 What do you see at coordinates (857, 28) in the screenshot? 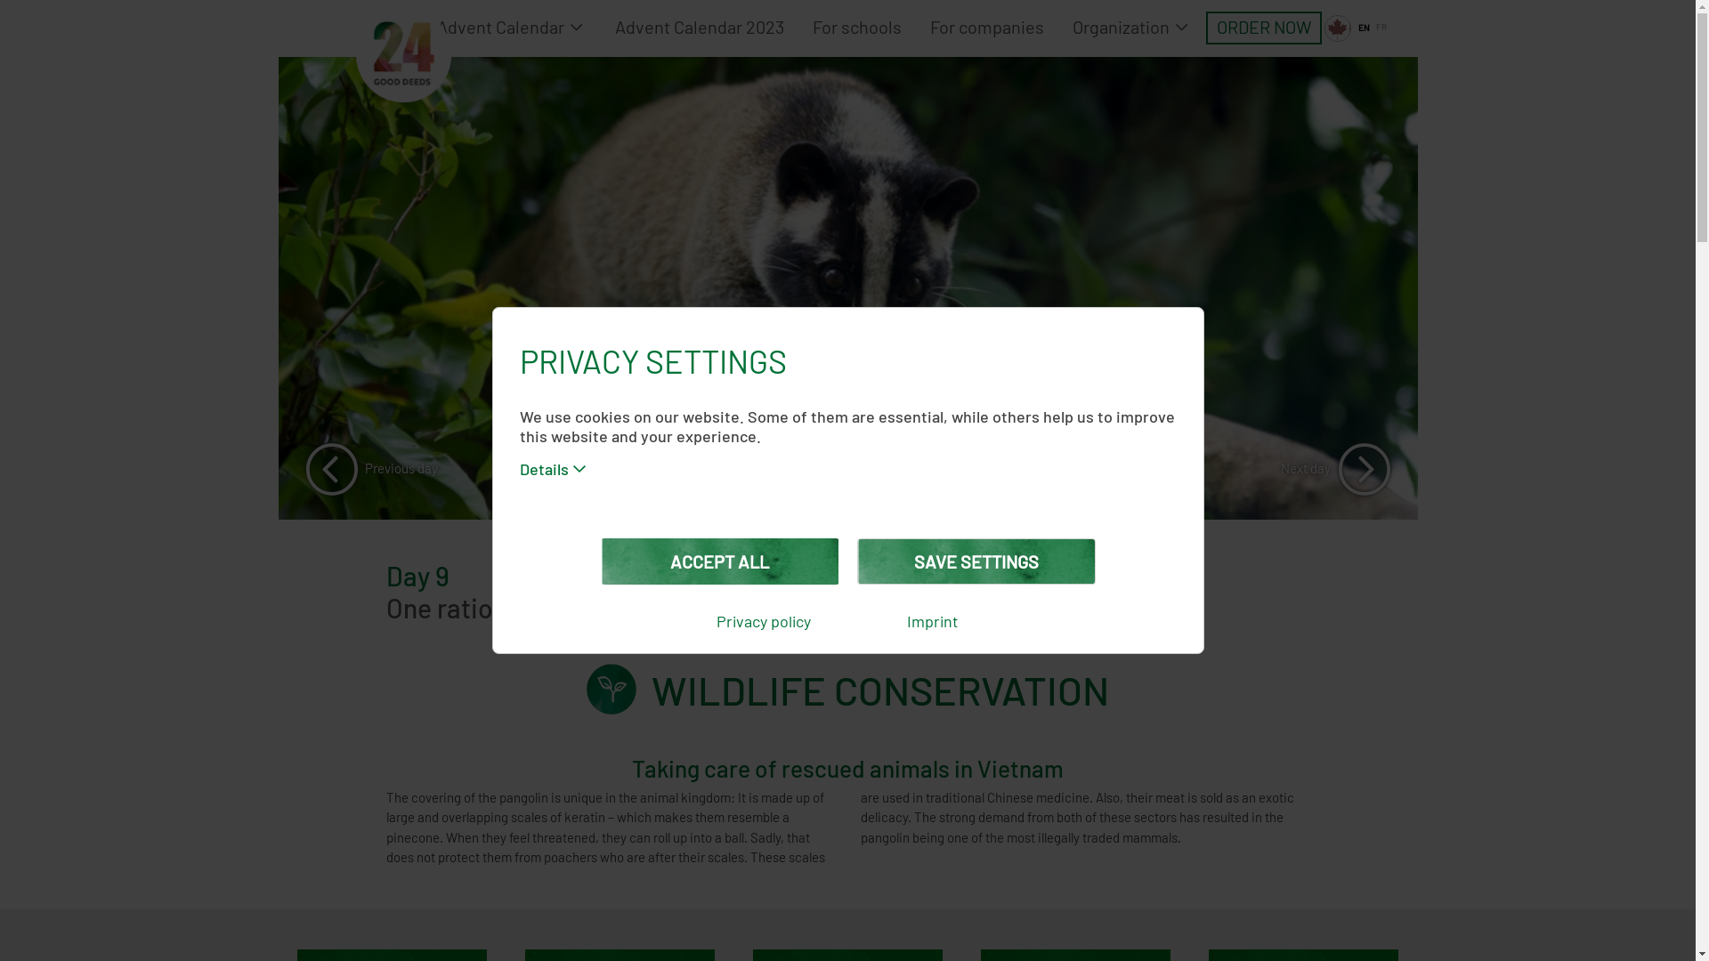
I see `For schools` at bounding box center [857, 28].